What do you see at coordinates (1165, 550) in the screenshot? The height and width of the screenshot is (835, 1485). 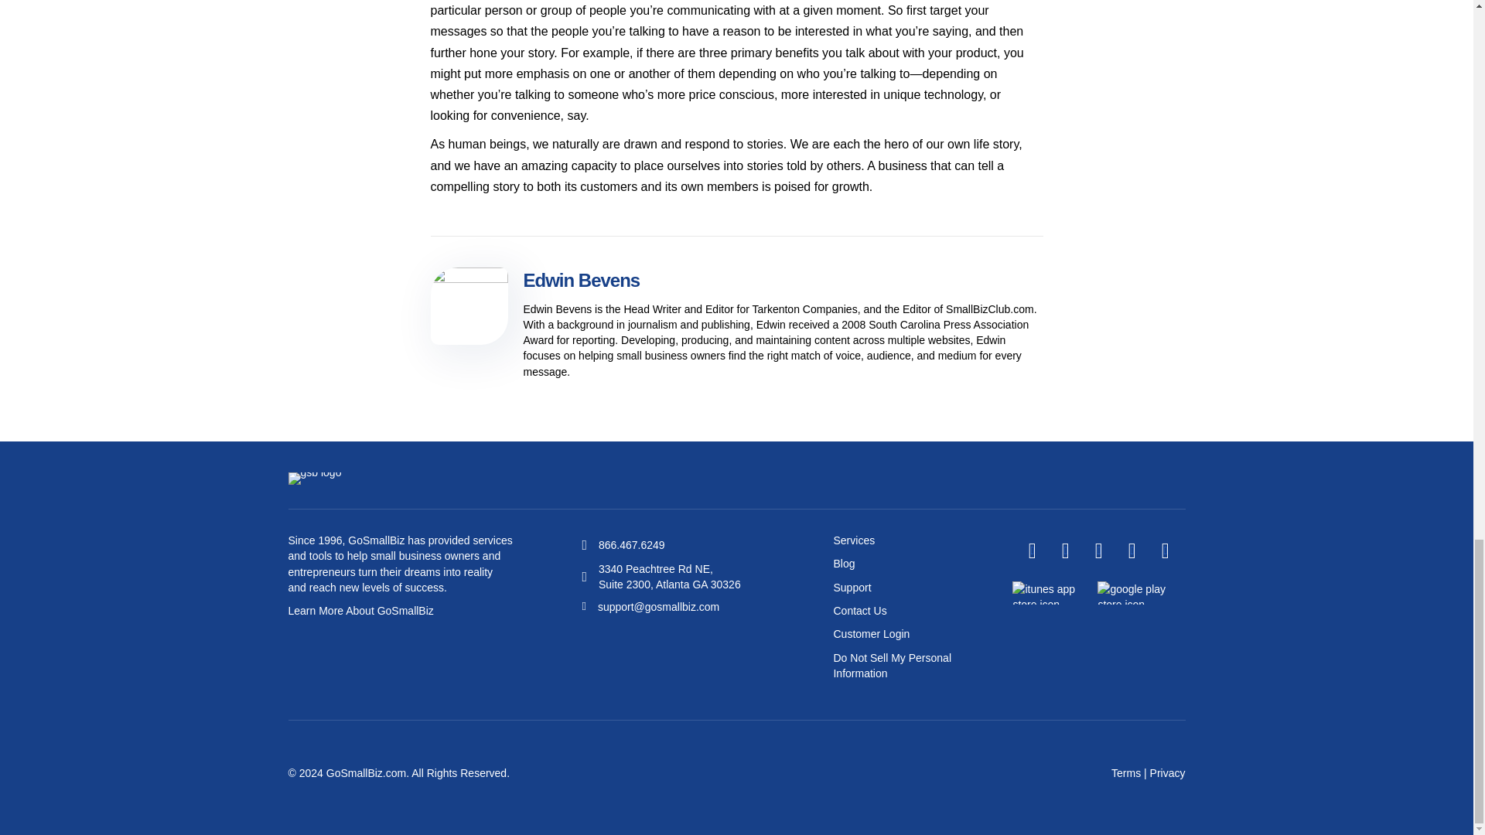 I see `Email` at bounding box center [1165, 550].